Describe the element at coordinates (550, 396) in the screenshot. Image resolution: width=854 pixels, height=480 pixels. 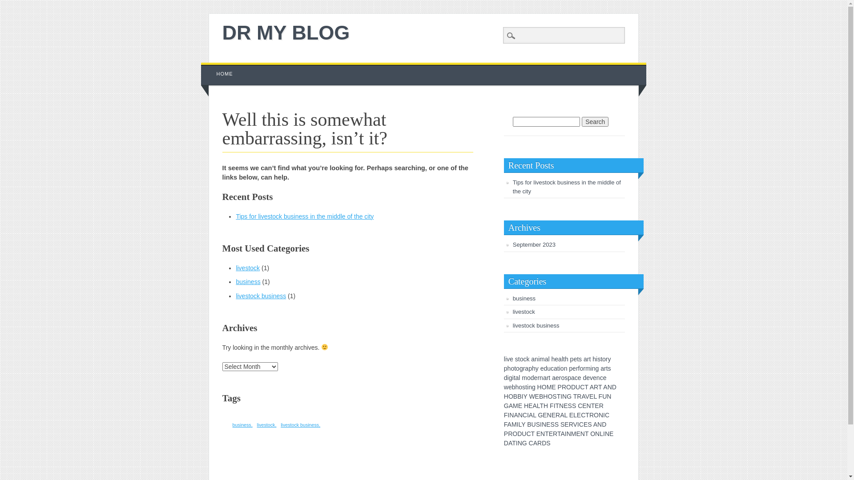
I see `O` at that location.